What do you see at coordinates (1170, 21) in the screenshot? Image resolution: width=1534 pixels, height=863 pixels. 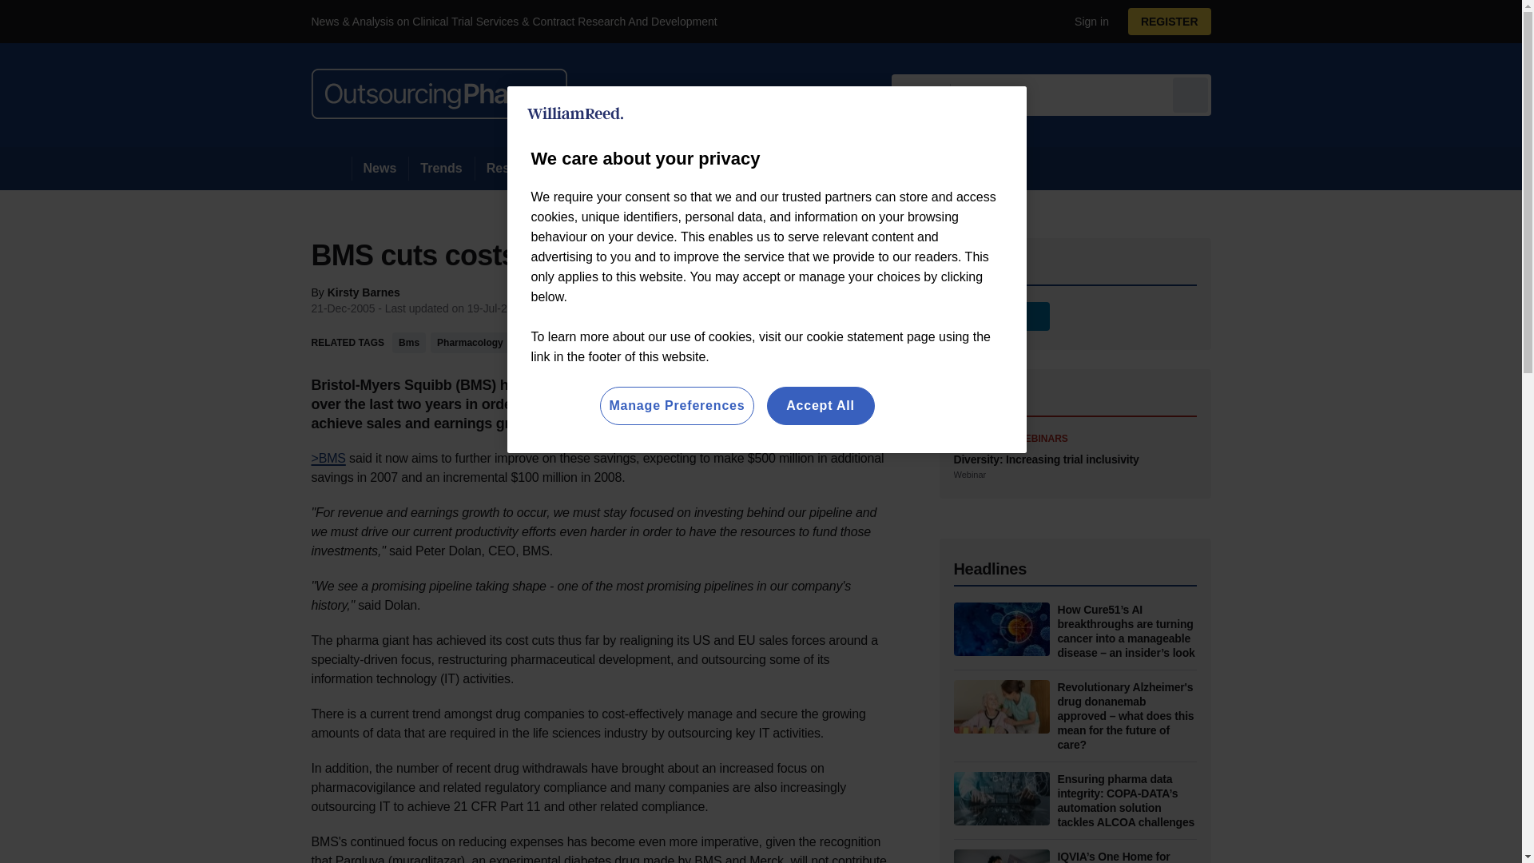 I see `REGISTER` at bounding box center [1170, 21].